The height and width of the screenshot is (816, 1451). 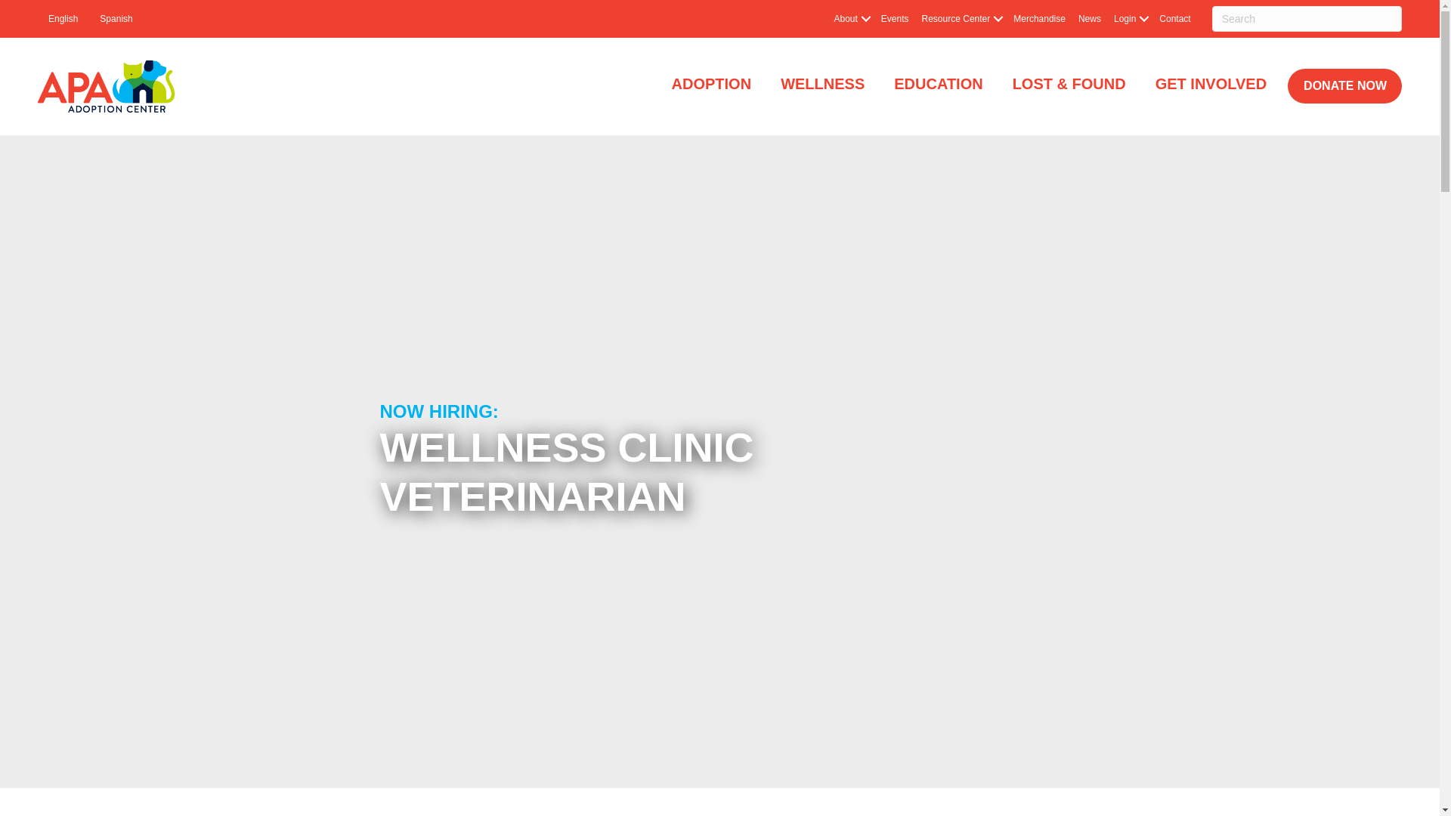 What do you see at coordinates (1130, 19) in the screenshot?
I see `Login` at bounding box center [1130, 19].